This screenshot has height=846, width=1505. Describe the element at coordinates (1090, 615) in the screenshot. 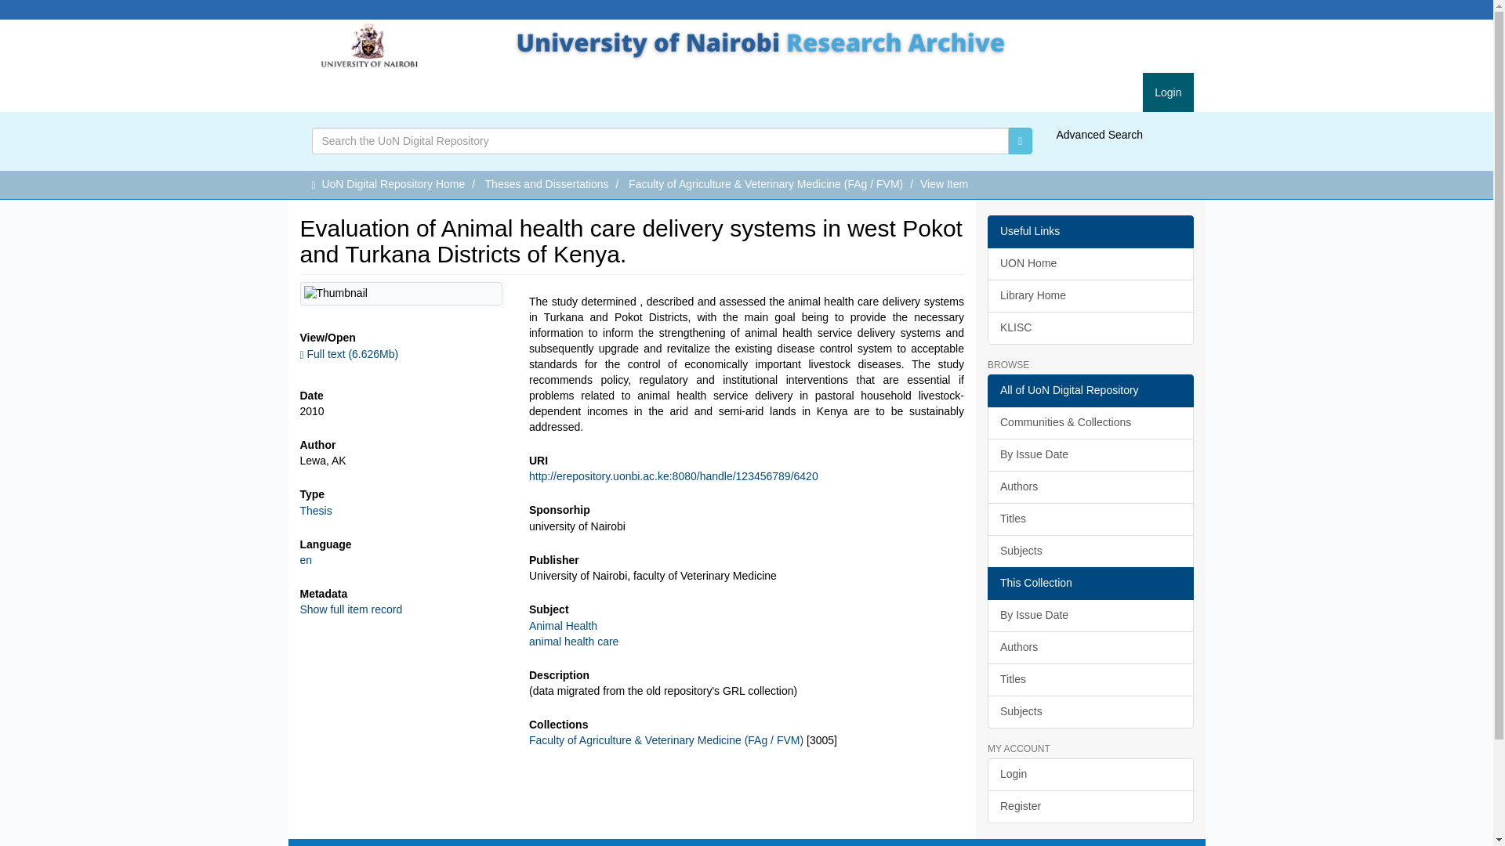

I see `By Issue Date` at that location.